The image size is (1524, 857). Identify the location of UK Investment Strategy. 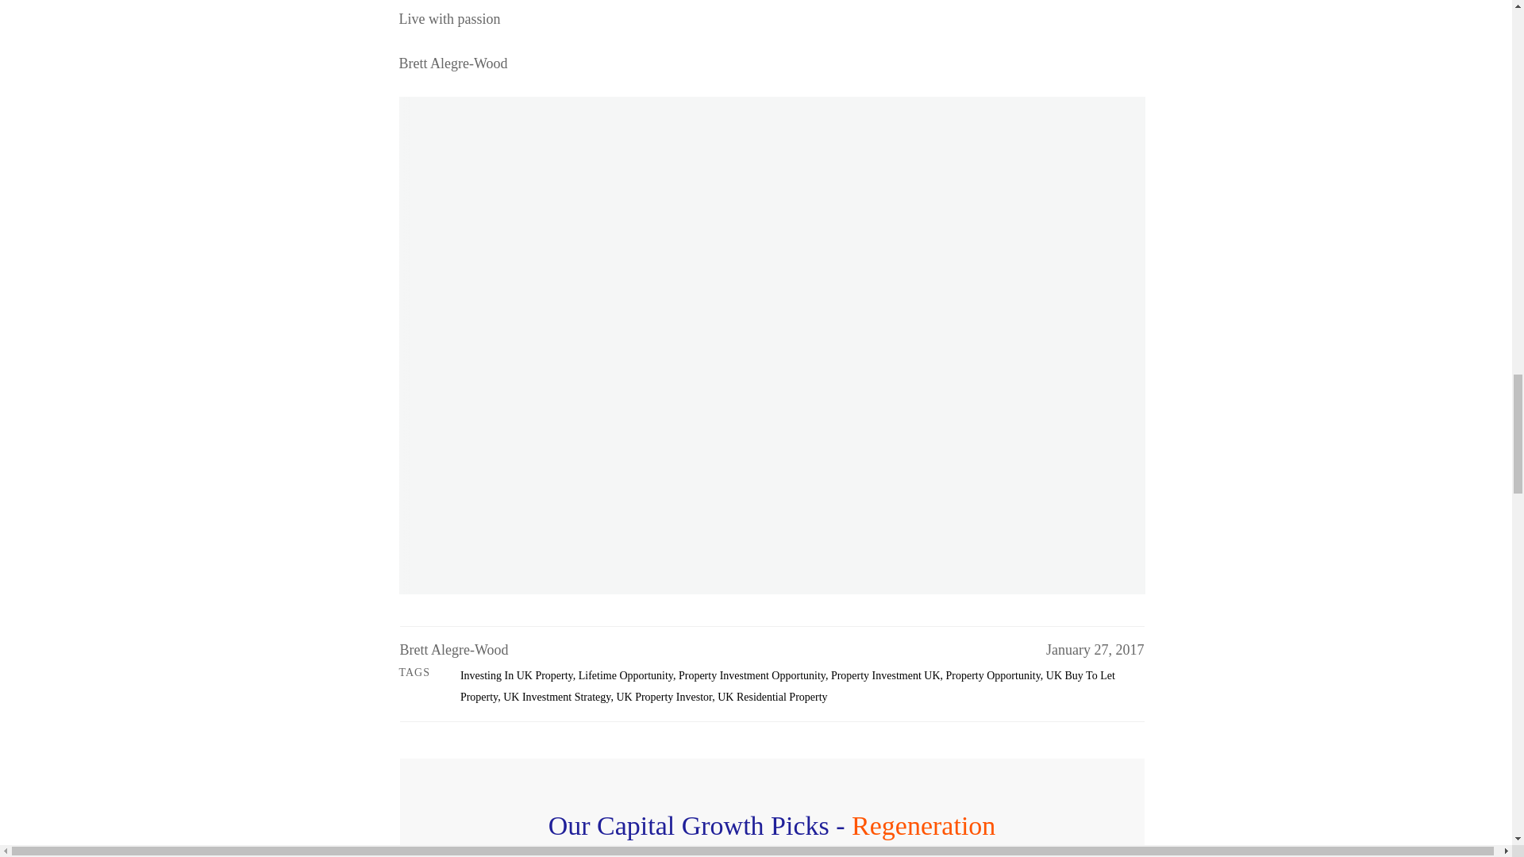
(556, 697).